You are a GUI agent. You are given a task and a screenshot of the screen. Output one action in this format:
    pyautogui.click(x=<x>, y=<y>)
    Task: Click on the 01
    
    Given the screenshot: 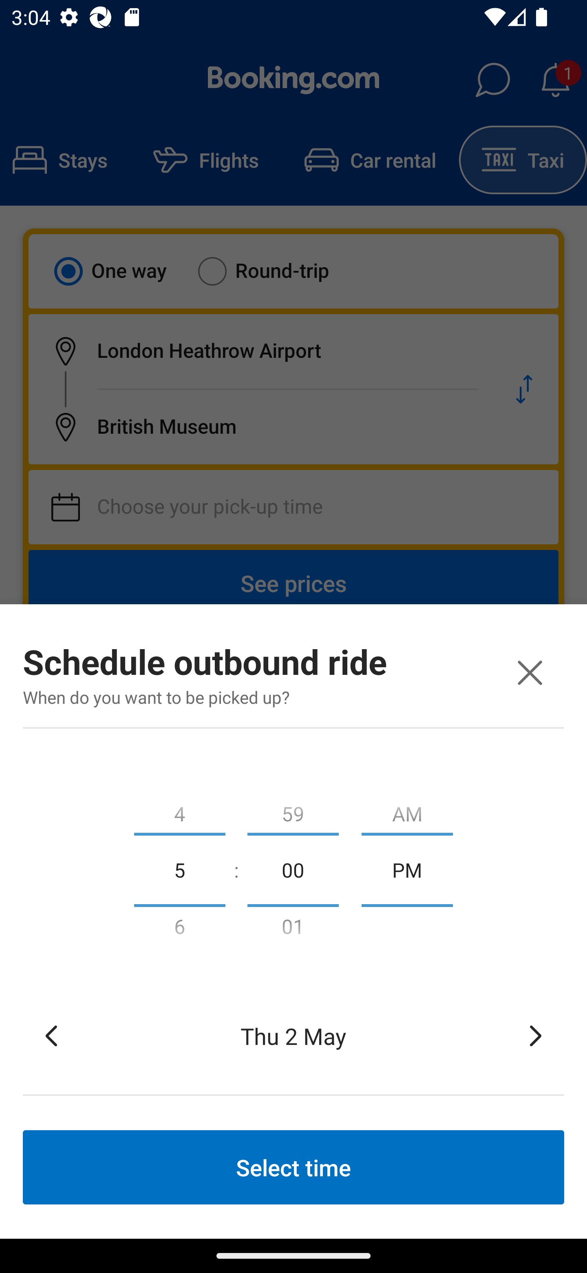 What is the action you would take?
    pyautogui.click(x=293, y=929)
    